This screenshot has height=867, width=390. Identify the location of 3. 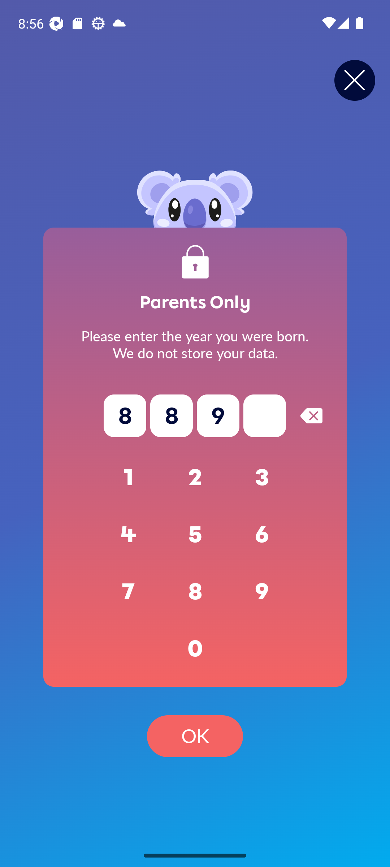
(262, 478).